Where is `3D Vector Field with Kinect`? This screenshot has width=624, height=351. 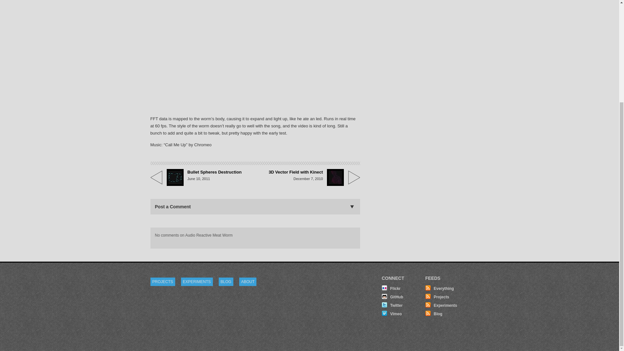
3D Vector Field with Kinect is located at coordinates (296, 172).